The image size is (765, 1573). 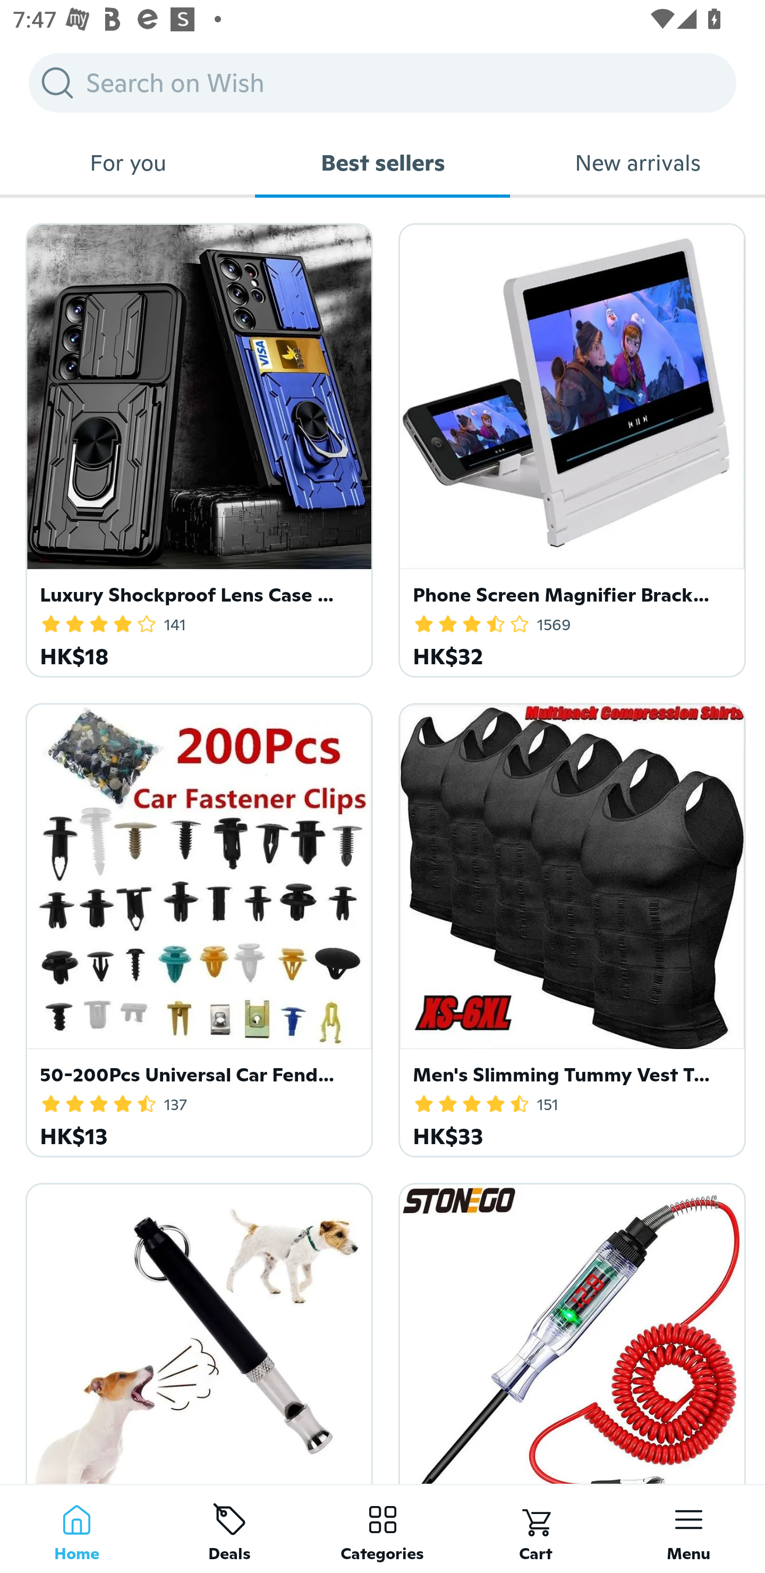 I want to click on Categories, so click(x=382, y=1528).